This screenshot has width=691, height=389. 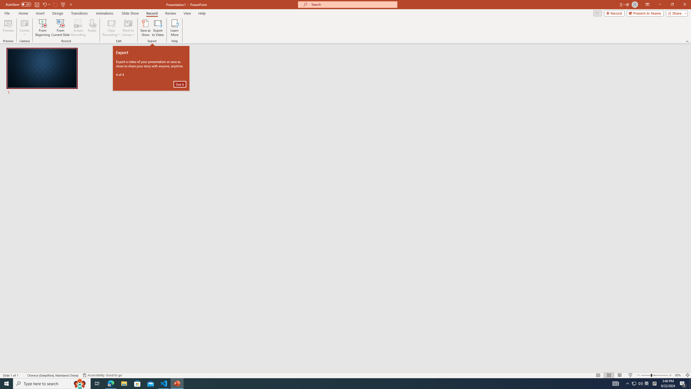 What do you see at coordinates (111, 384) in the screenshot?
I see `Microsoft Edge - 1 running window` at bounding box center [111, 384].